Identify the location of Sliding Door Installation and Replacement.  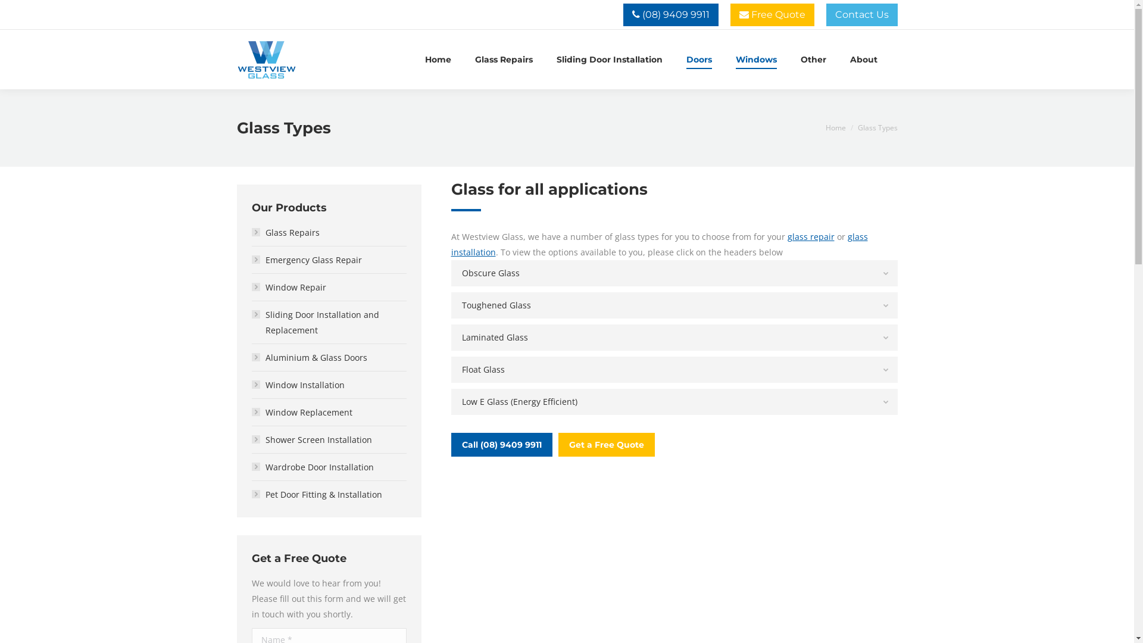
(329, 323).